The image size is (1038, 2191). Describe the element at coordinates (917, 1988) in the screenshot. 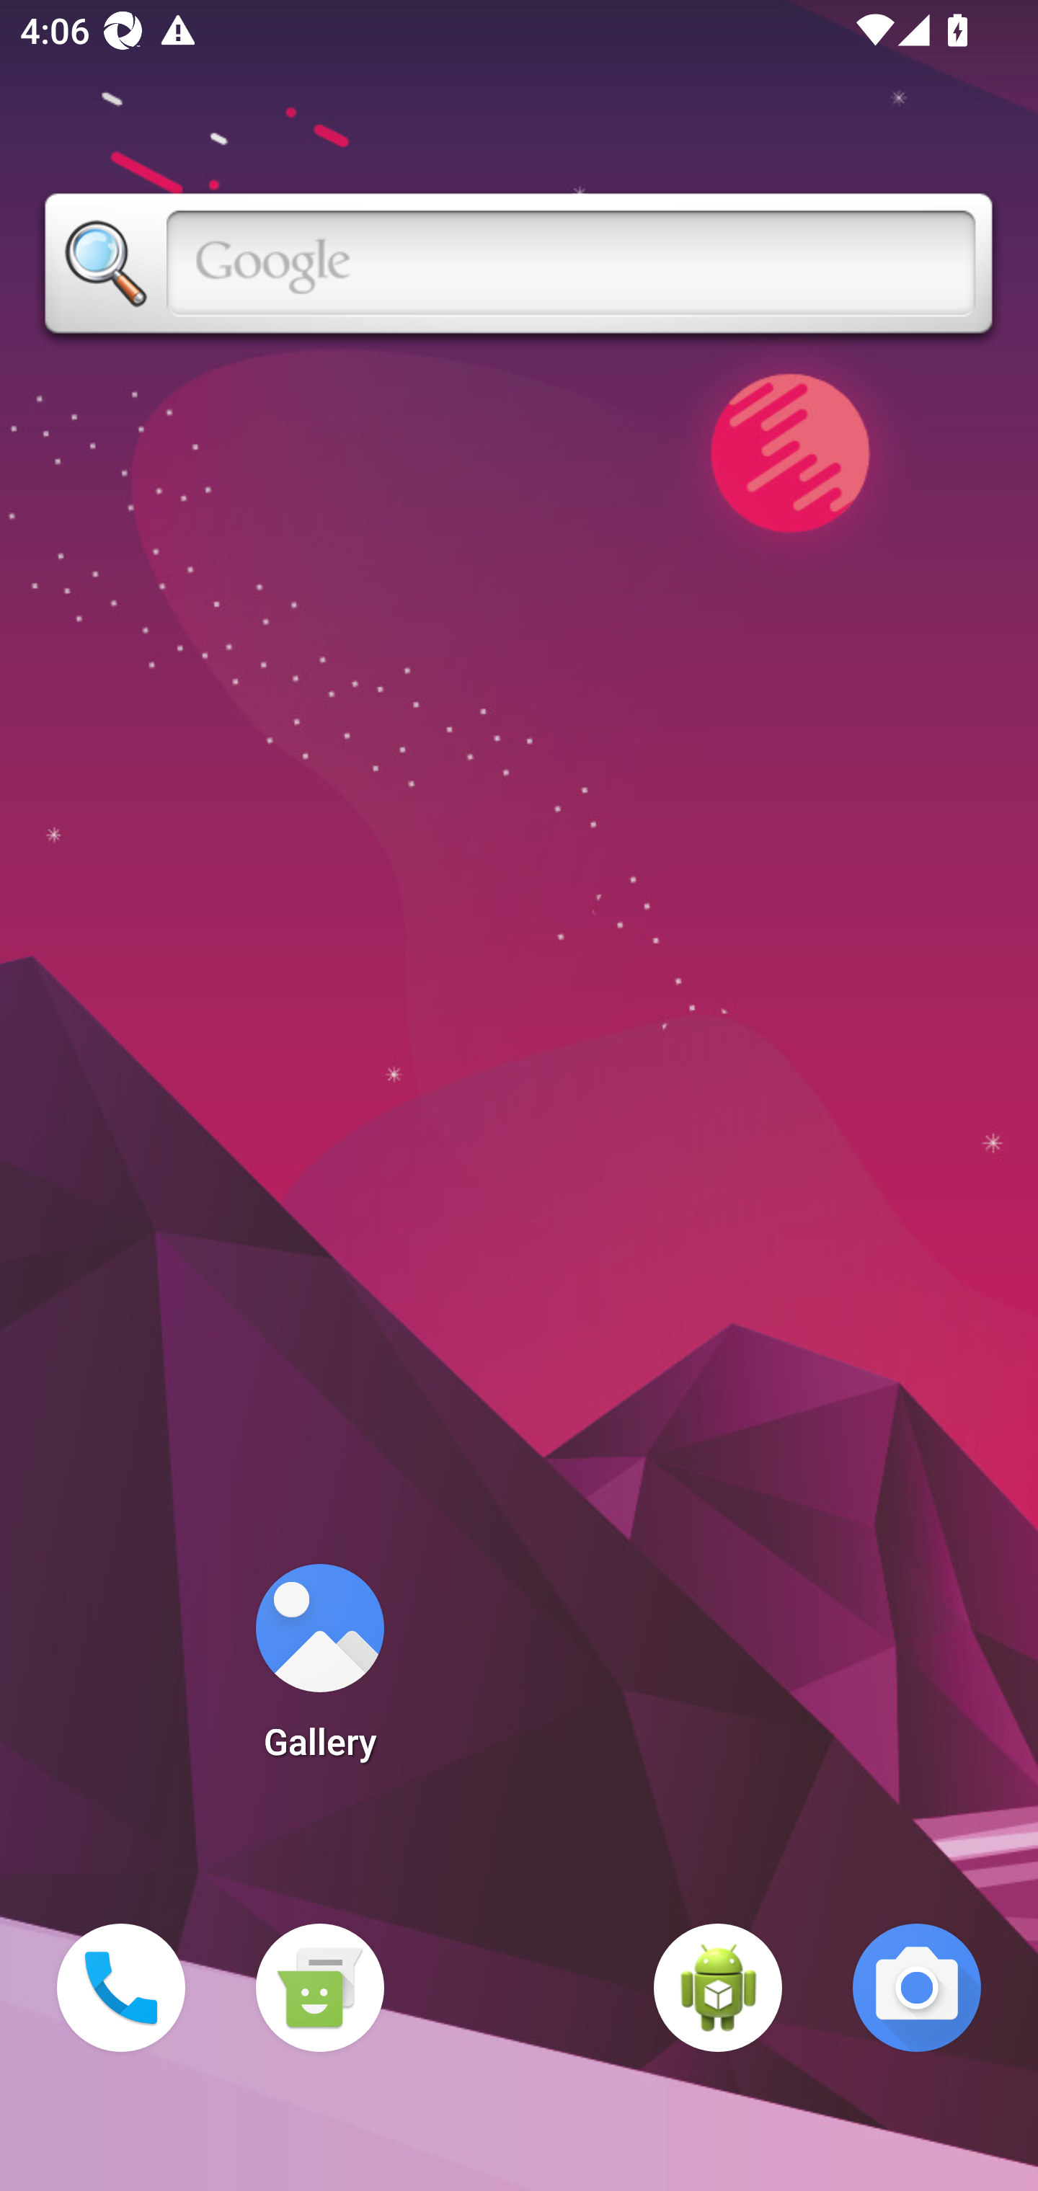

I see `Camera` at that location.